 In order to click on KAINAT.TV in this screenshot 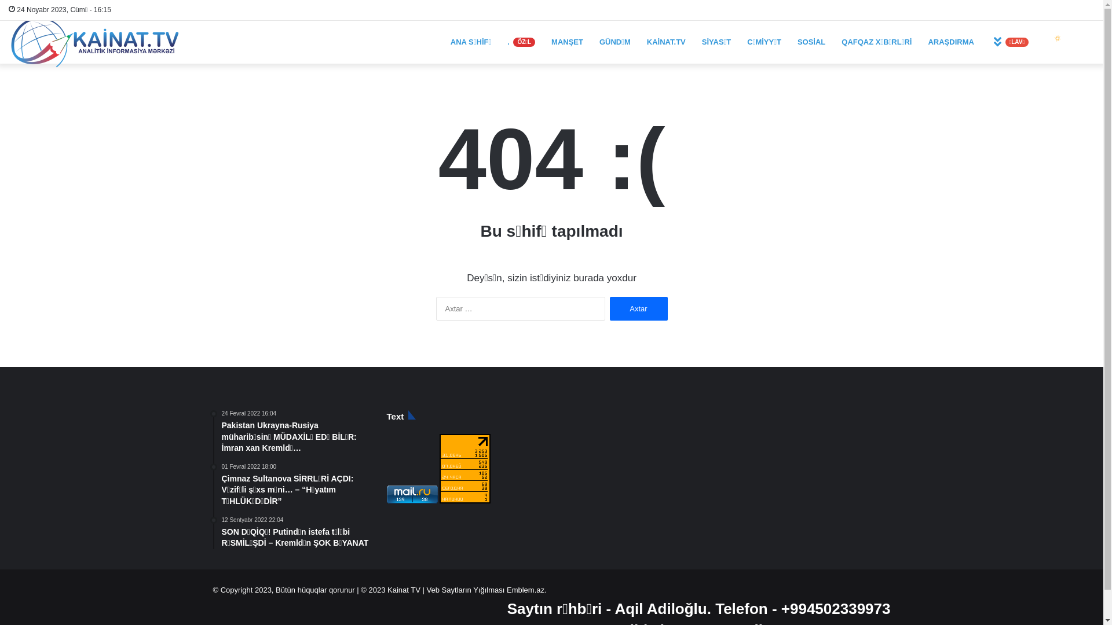, I will do `click(666, 42)`.